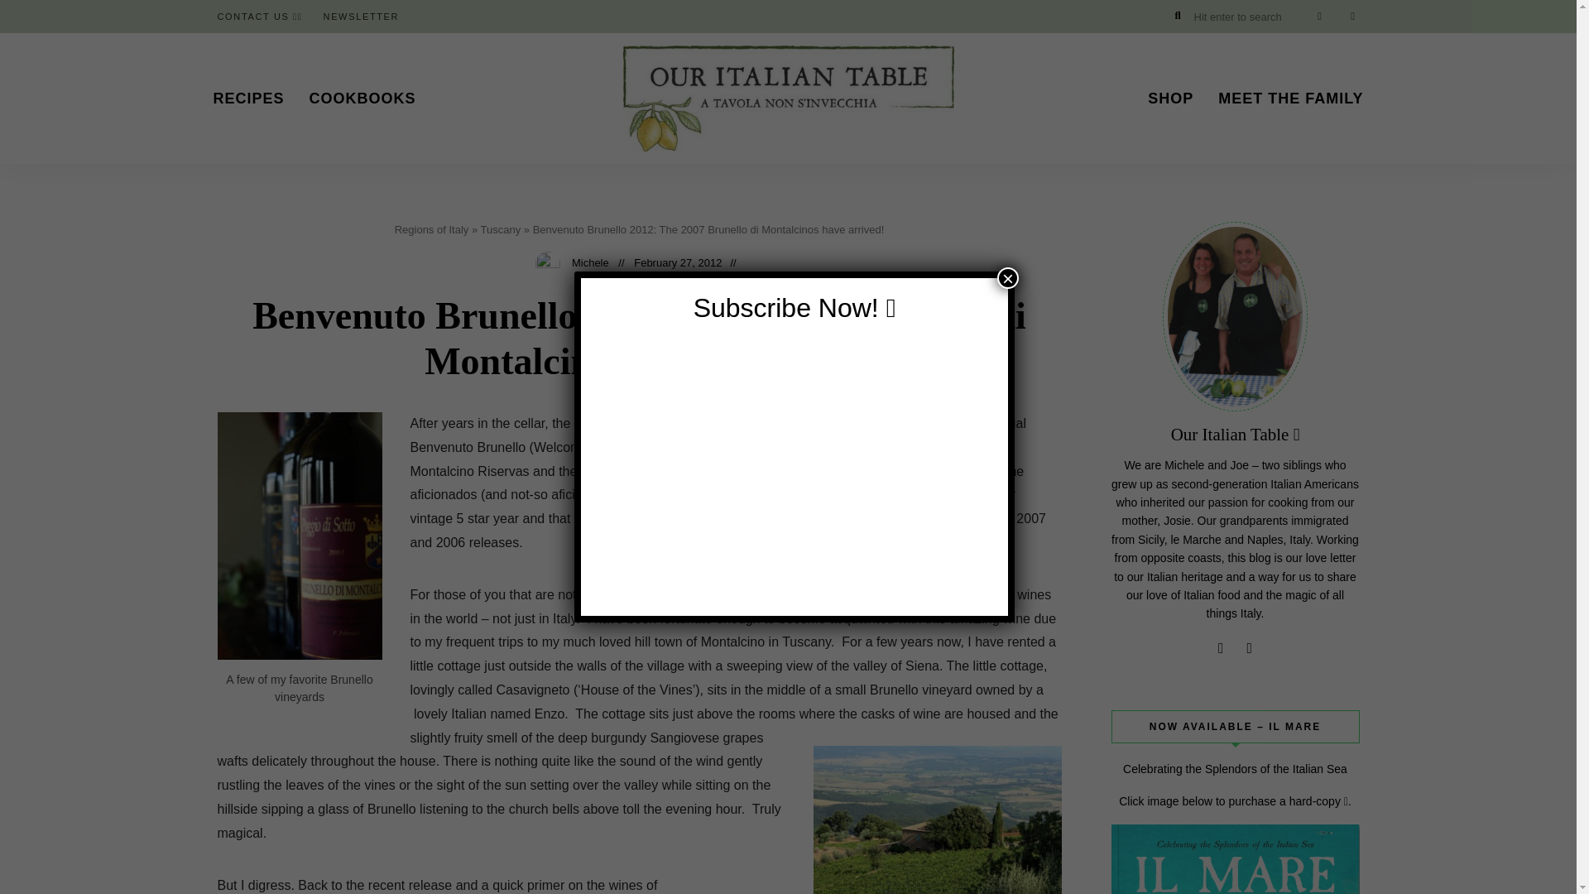 The height and width of the screenshot is (894, 1589). Describe the element at coordinates (1220, 647) in the screenshot. I see `Instagram` at that location.